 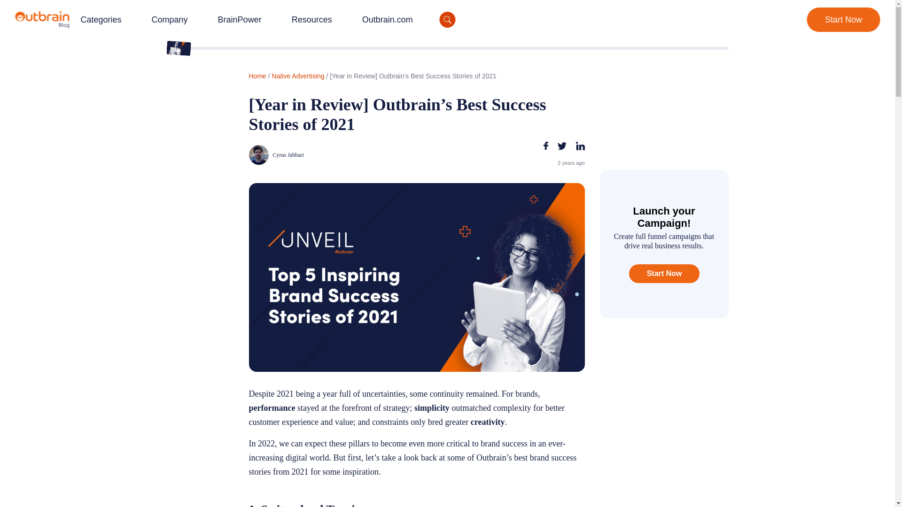 What do you see at coordinates (101, 20) in the screenshot?
I see `Categories` at bounding box center [101, 20].